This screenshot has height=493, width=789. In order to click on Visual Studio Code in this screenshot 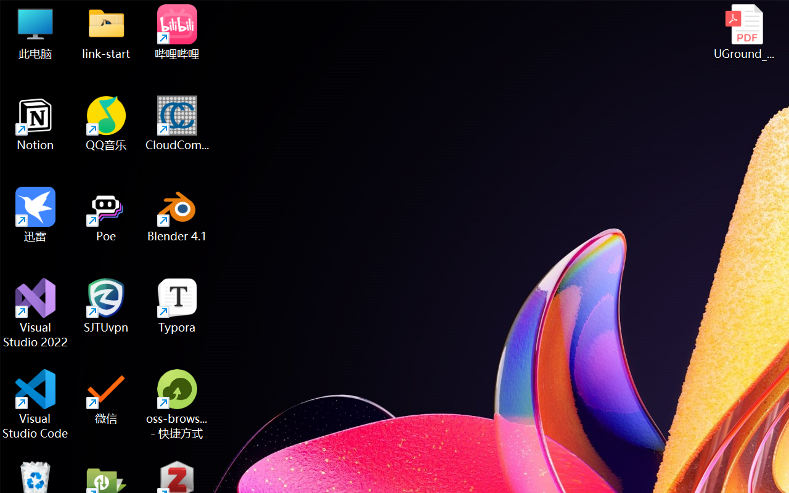, I will do `click(36, 404)`.